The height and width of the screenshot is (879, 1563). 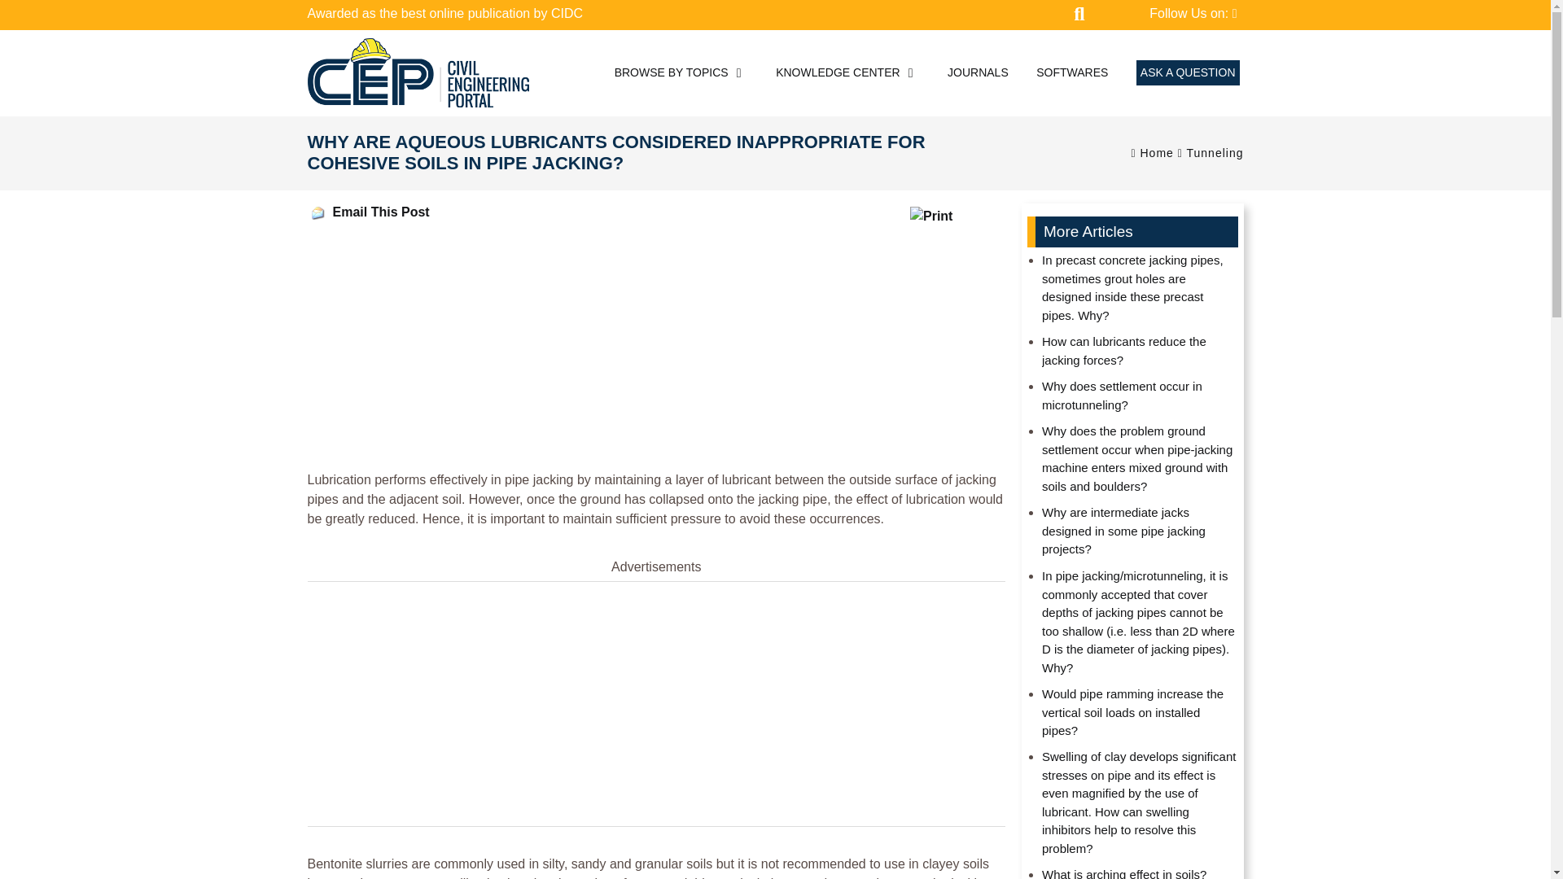 What do you see at coordinates (1192, 14) in the screenshot?
I see `Follow Us on:` at bounding box center [1192, 14].